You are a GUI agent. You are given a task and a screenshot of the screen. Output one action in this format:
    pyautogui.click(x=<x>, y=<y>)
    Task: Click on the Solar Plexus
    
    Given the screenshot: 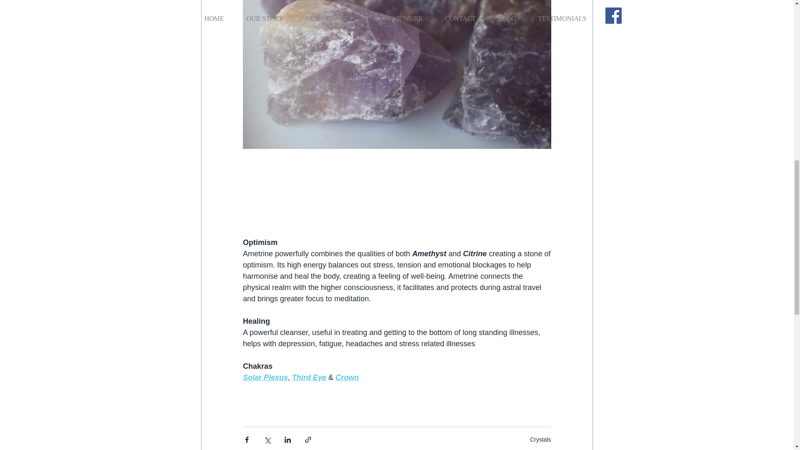 What is the action you would take?
    pyautogui.click(x=265, y=377)
    